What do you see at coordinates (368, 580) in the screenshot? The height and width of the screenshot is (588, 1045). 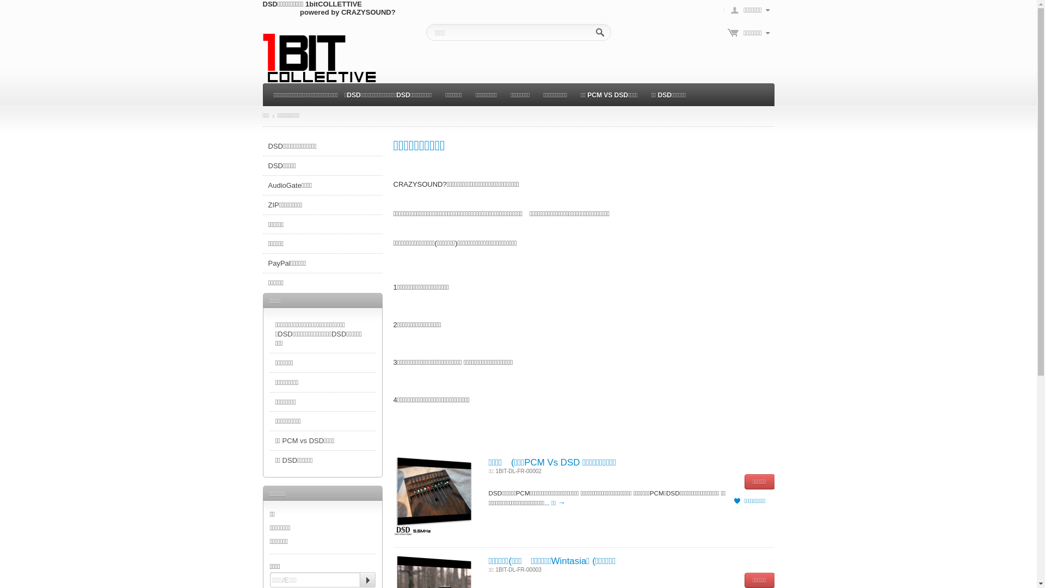 I see `Go` at bounding box center [368, 580].